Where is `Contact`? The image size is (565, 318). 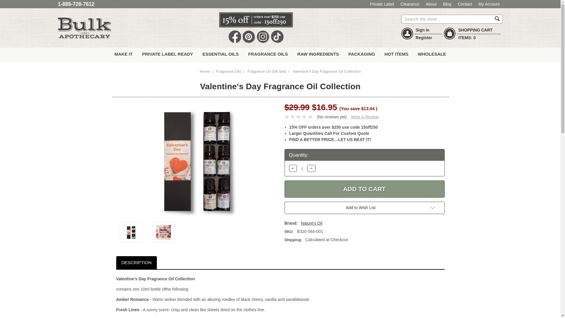 Contact is located at coordinates (465, 4).